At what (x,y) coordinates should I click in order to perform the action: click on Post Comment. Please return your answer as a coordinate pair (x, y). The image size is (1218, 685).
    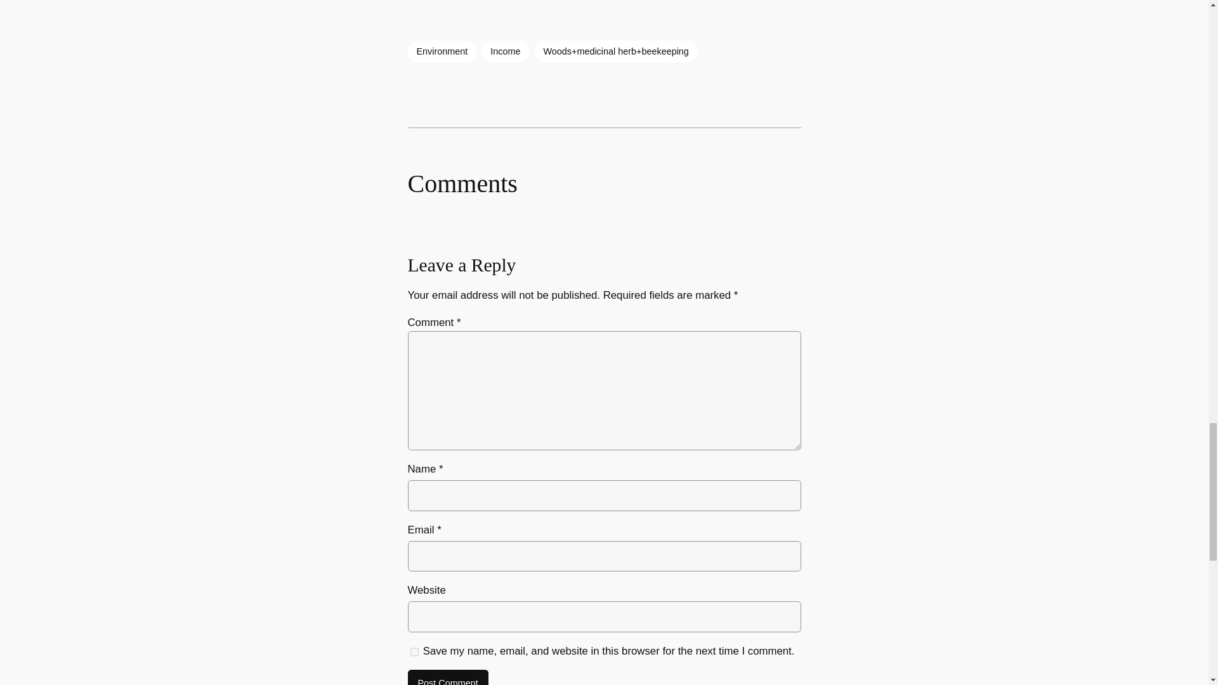
    Looking at the image, I should click on (447, 677).